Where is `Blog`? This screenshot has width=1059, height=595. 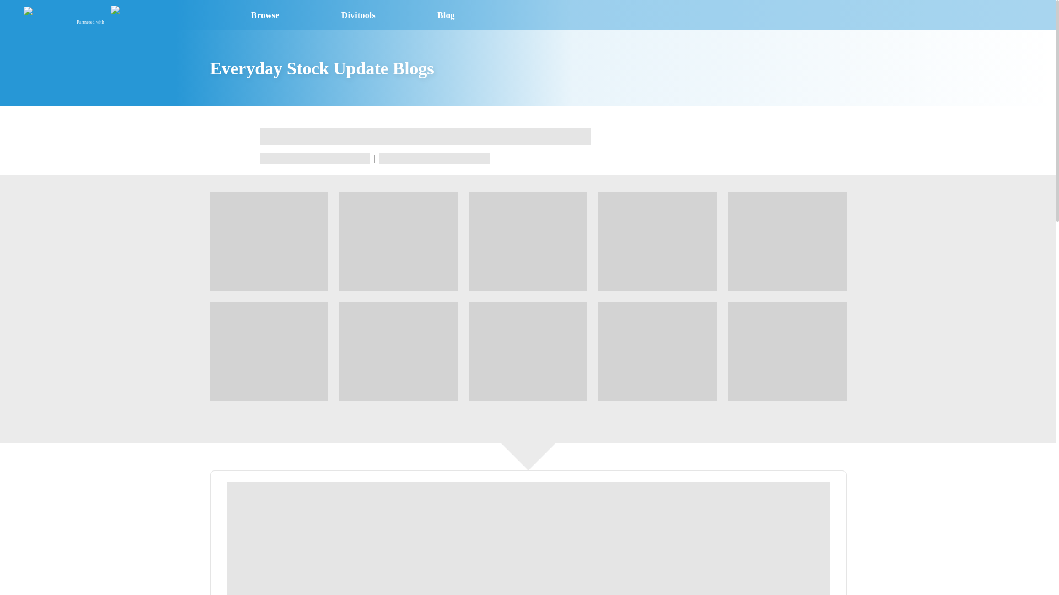
Blog is located at coordinates (446, 14).